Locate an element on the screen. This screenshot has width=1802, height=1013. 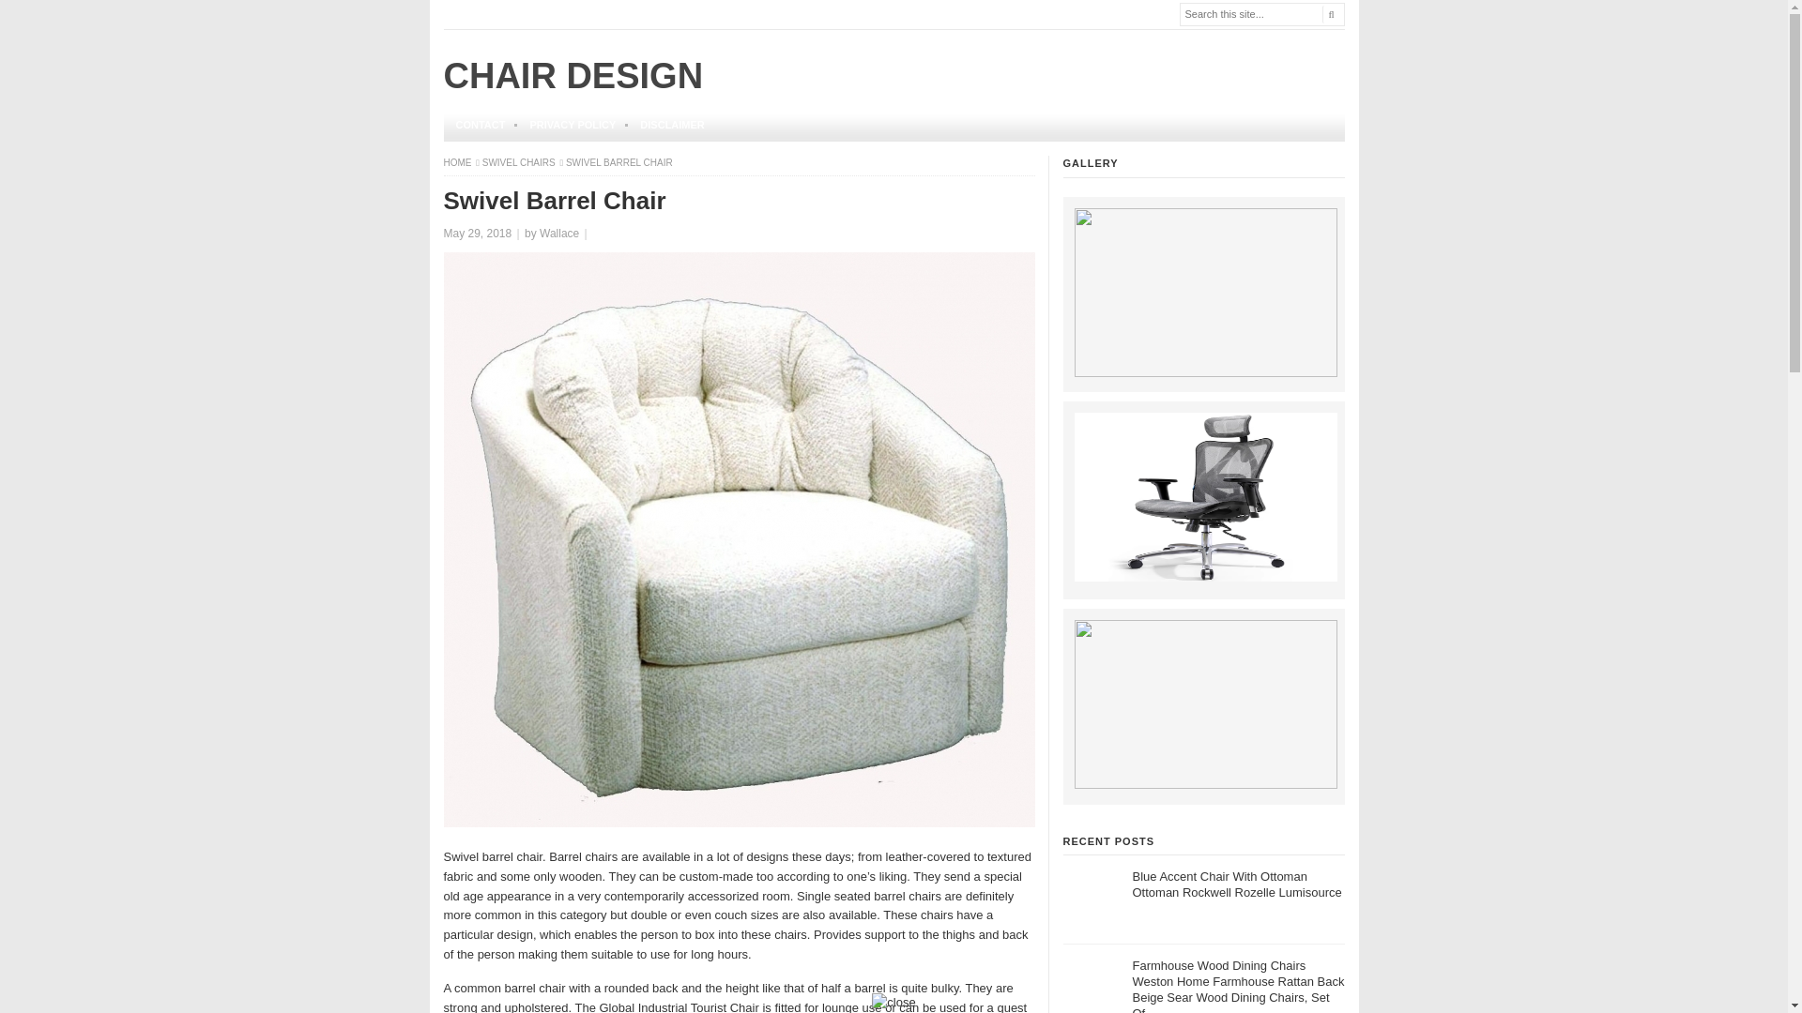
SWIVEL CHAIRS is located at coordinates (520, 163).